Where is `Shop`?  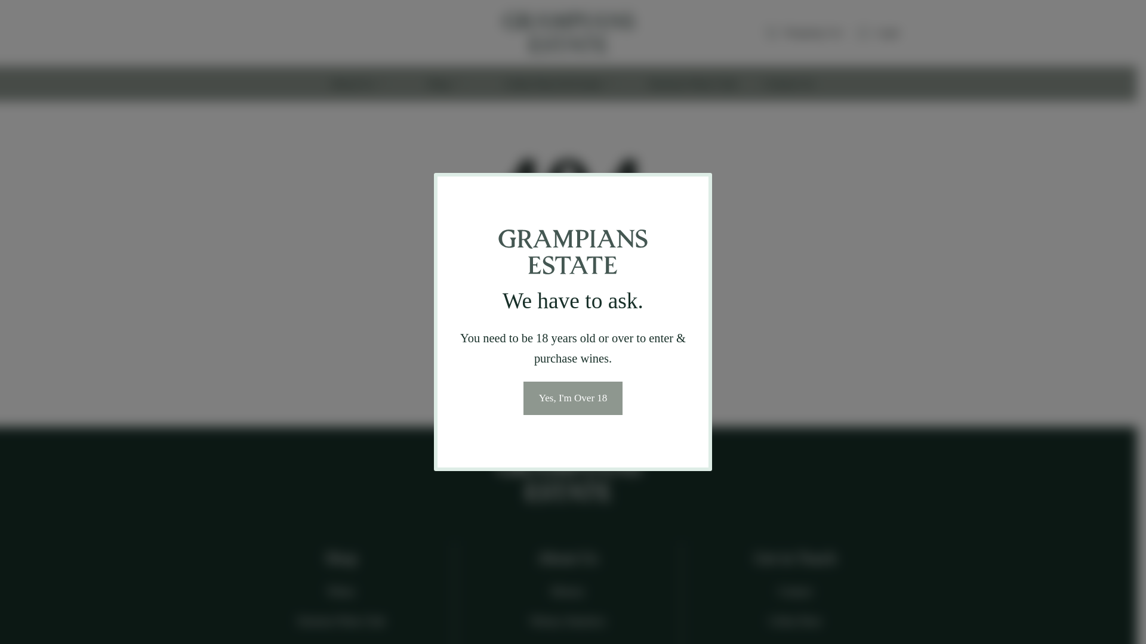 Shop is located at coordinates (445, 83).